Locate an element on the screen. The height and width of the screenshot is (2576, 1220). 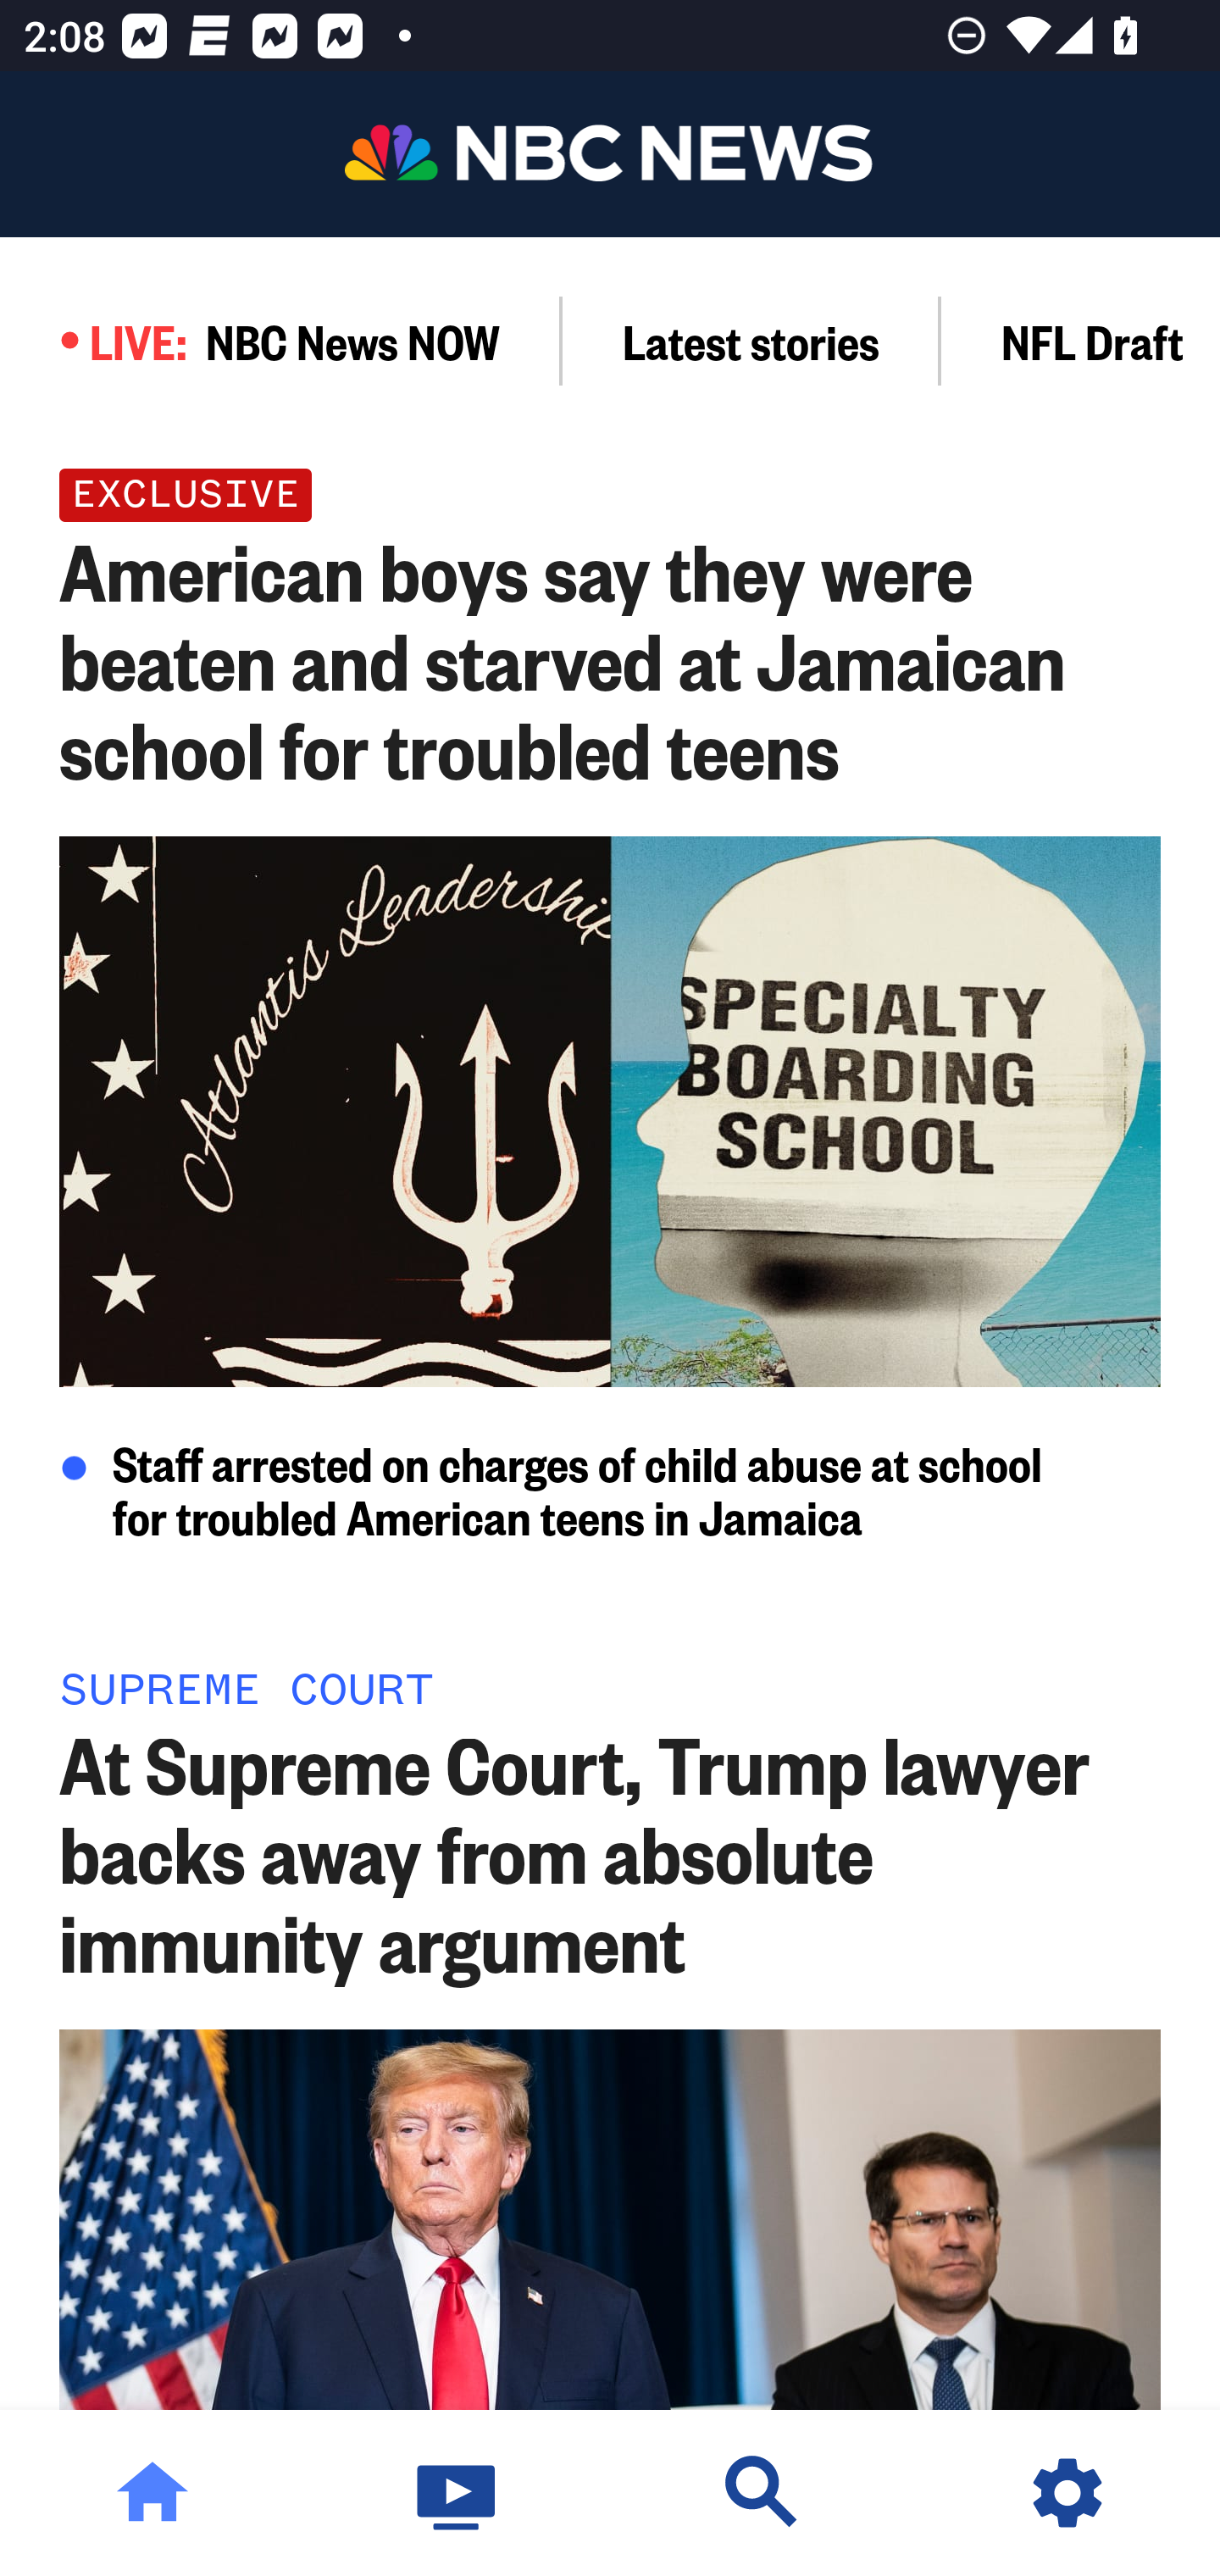
Watch is located at coordinates (457, 2493).